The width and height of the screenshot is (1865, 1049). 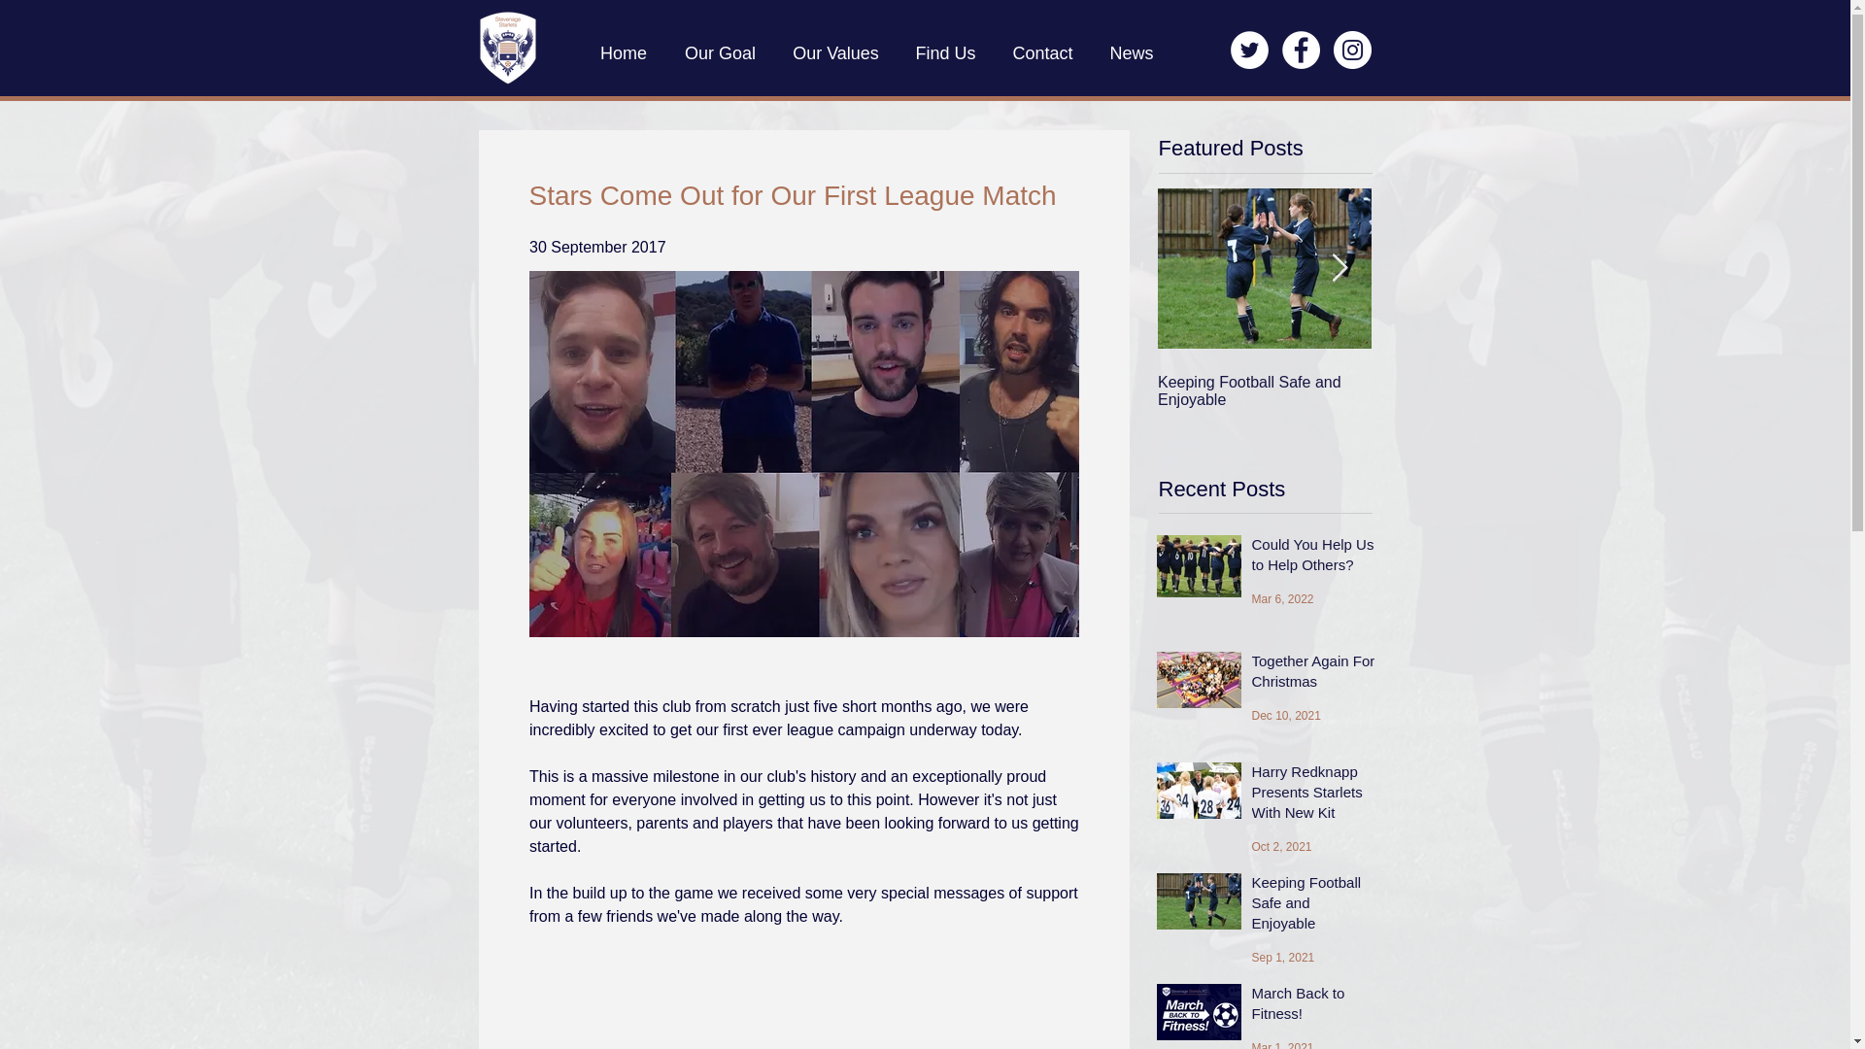 What do you see at coordinates (1280, 847) in the screenshot?
I see `Oct 2, 2021` at bounding box center [1280, 847].